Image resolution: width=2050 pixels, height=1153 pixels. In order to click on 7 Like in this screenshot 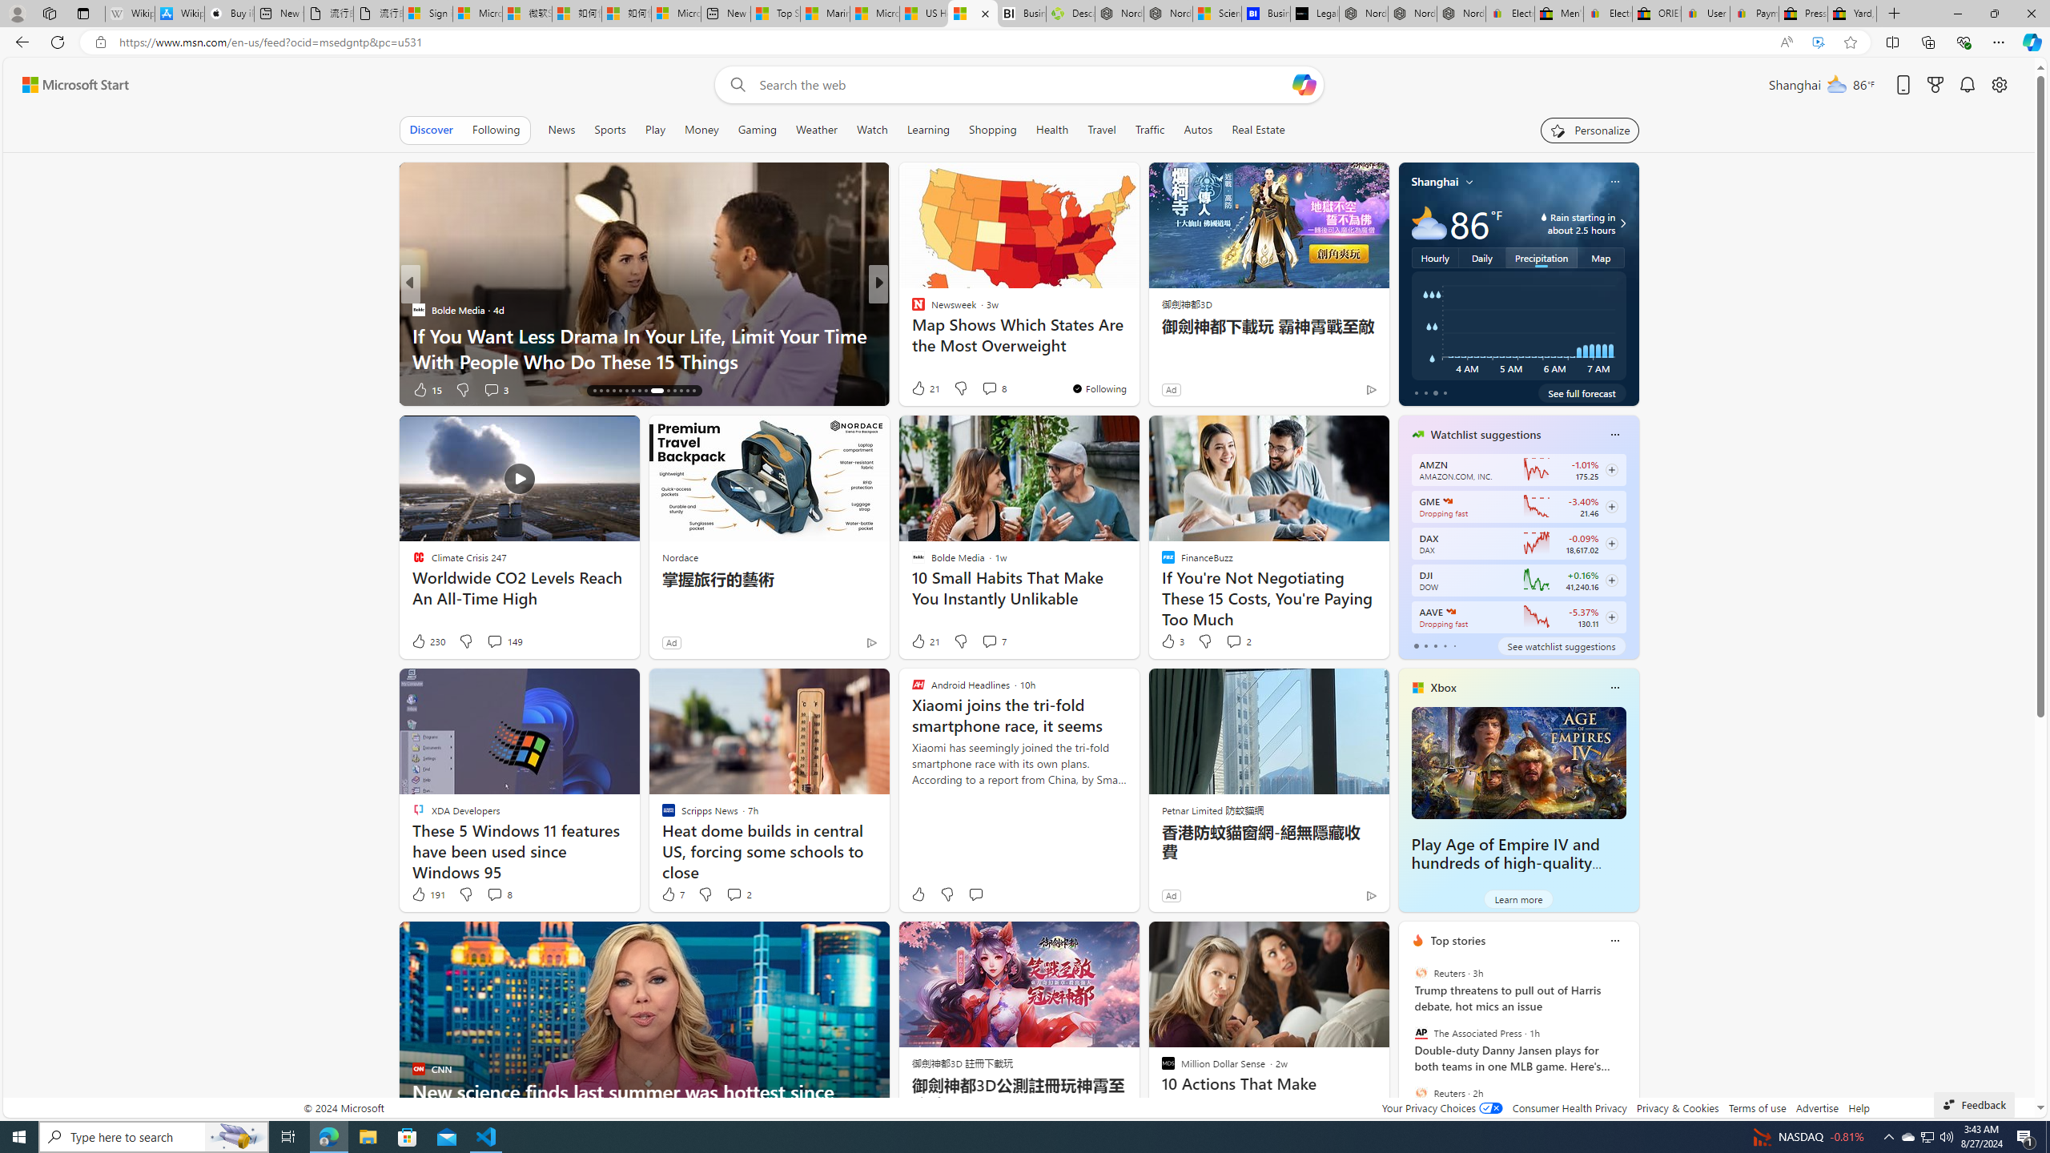, I will do `click(672, 894)`.